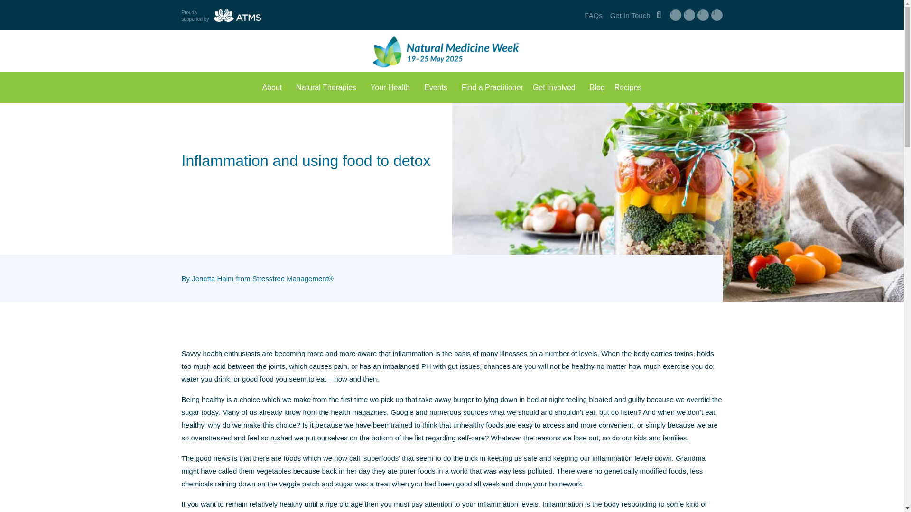  I want to click on Natural Therapies, so click(328, 87).